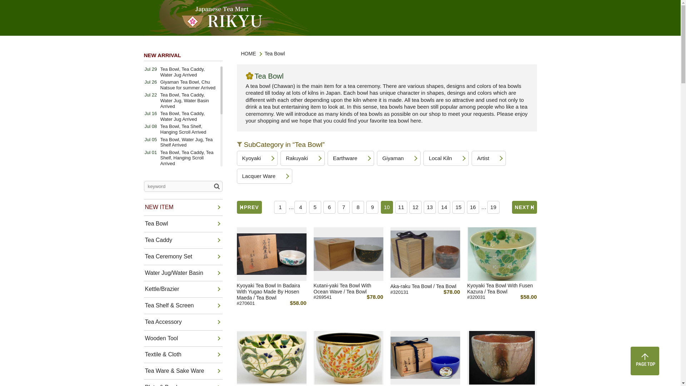  Describe the element at coordinates (264, 176) in the screenshot. I see `Lacquer Ware` at that location.